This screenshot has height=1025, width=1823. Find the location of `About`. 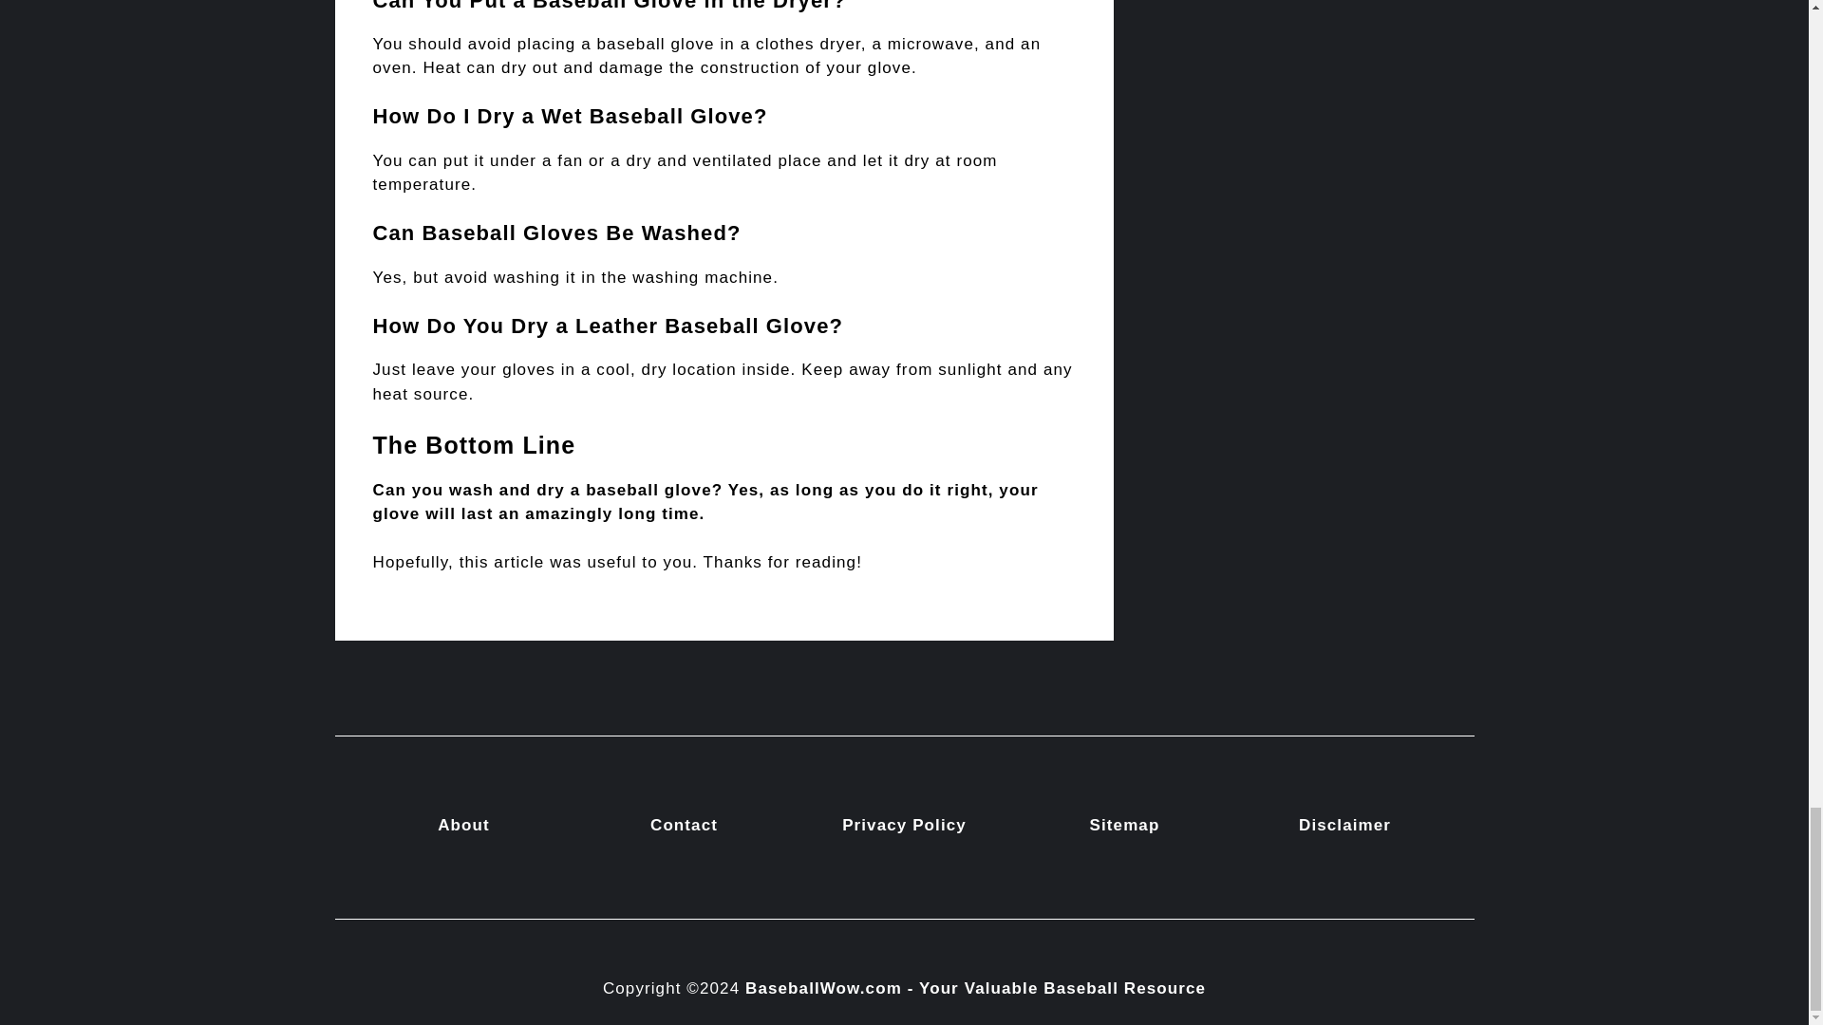

About is located at coordinates (463, 825).